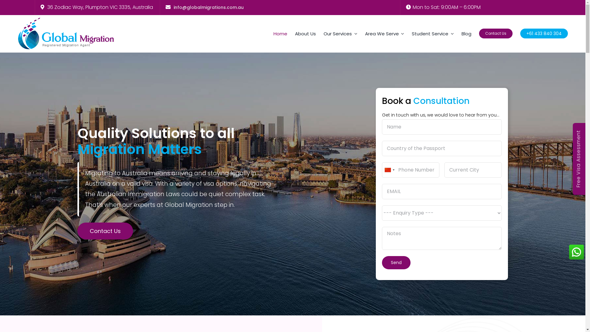  Describe the element at coordinates (385, 34) in the screenshot. I see `Area We Serve` at that location.